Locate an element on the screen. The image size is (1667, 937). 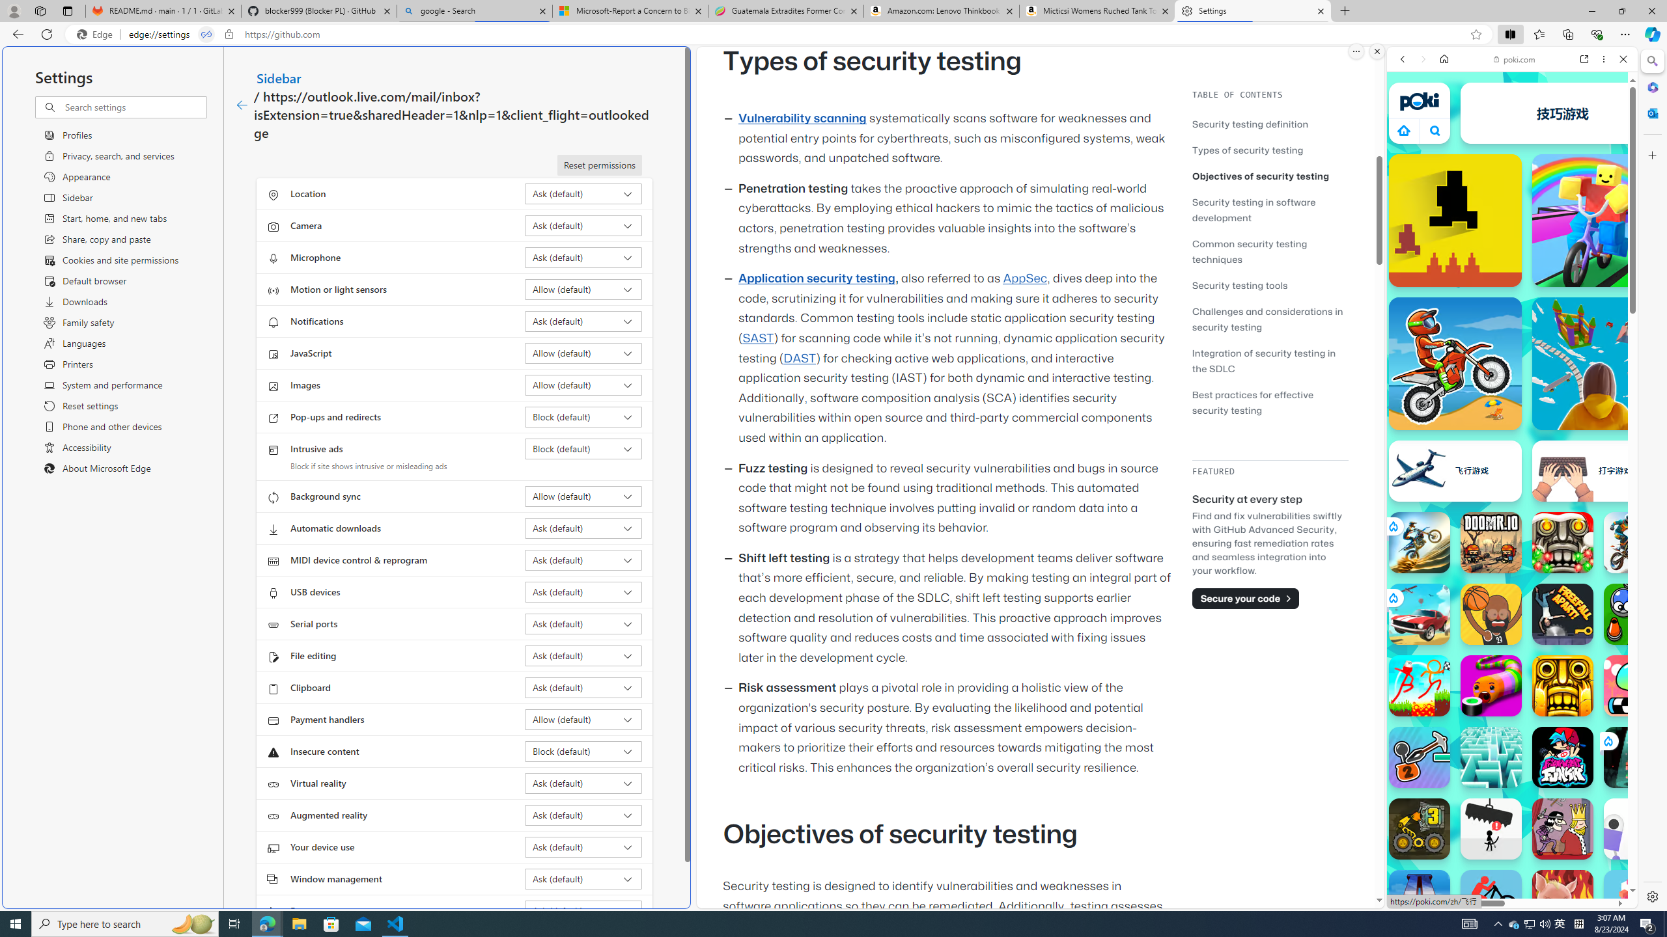
Virtual reality Ask (default) is located at coordinates (583, 783).